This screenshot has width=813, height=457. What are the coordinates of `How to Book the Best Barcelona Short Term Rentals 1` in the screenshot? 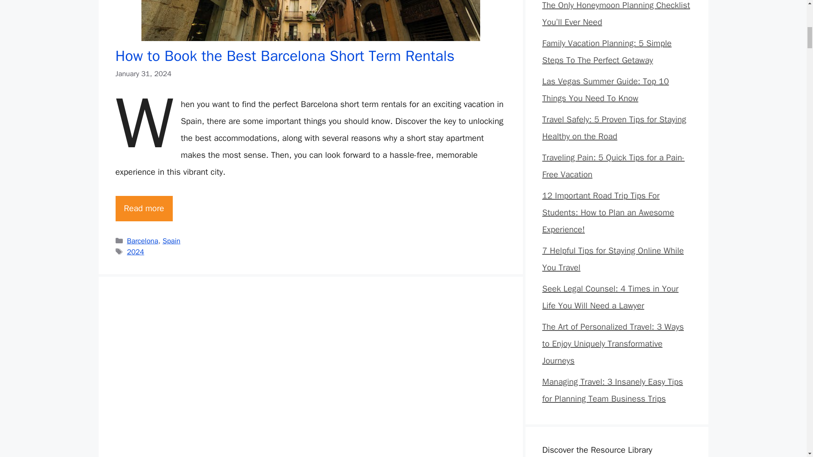 It's located at (311, 20).